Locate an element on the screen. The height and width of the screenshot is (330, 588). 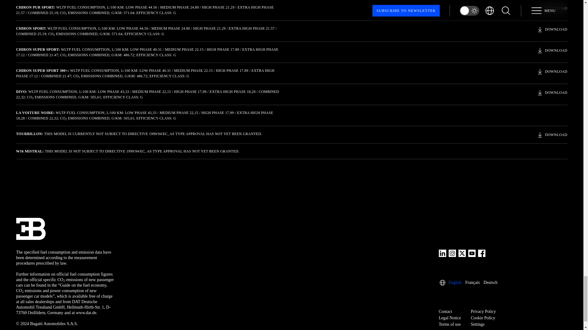
Bugatti on Facebook is located at coordinates (481, 253).